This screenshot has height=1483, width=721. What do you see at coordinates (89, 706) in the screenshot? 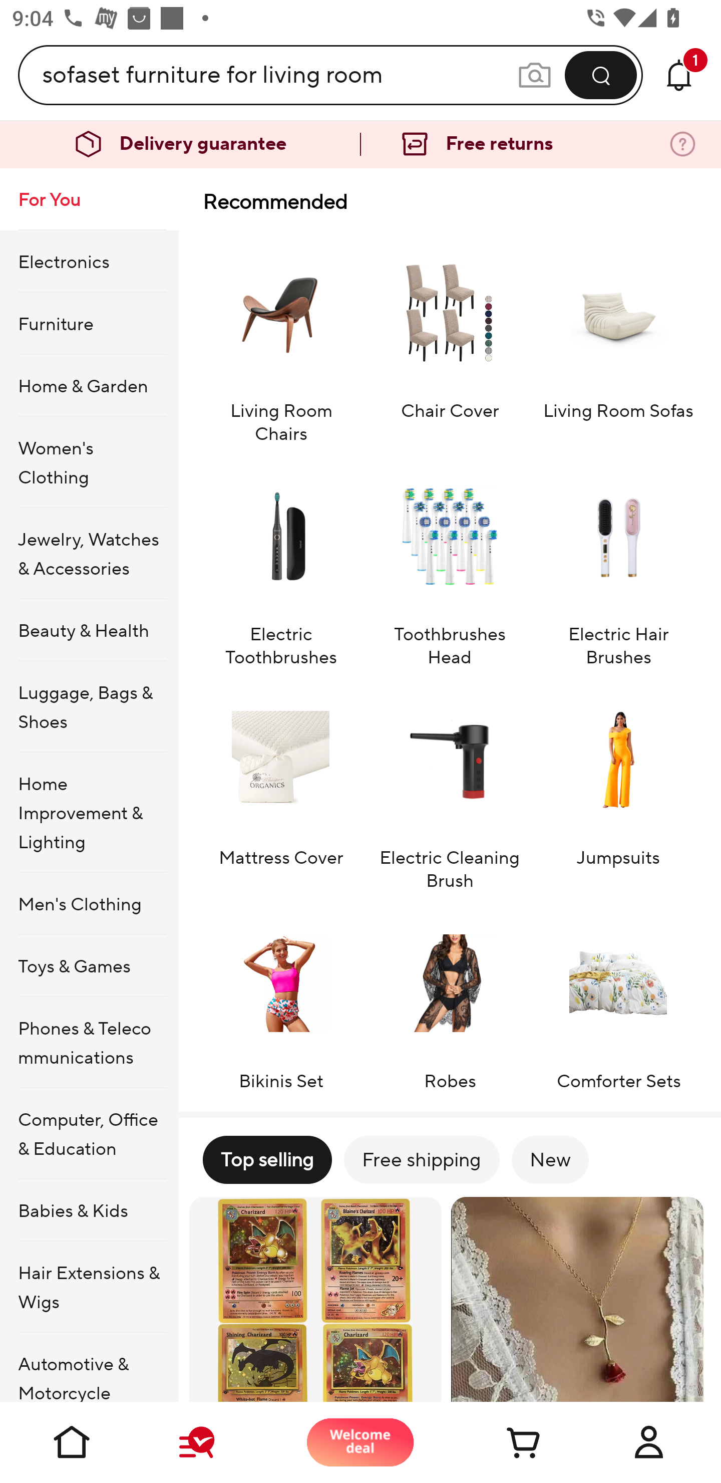
I see `Luggage, Bags & Shoes` at bounding box center [89, 706].